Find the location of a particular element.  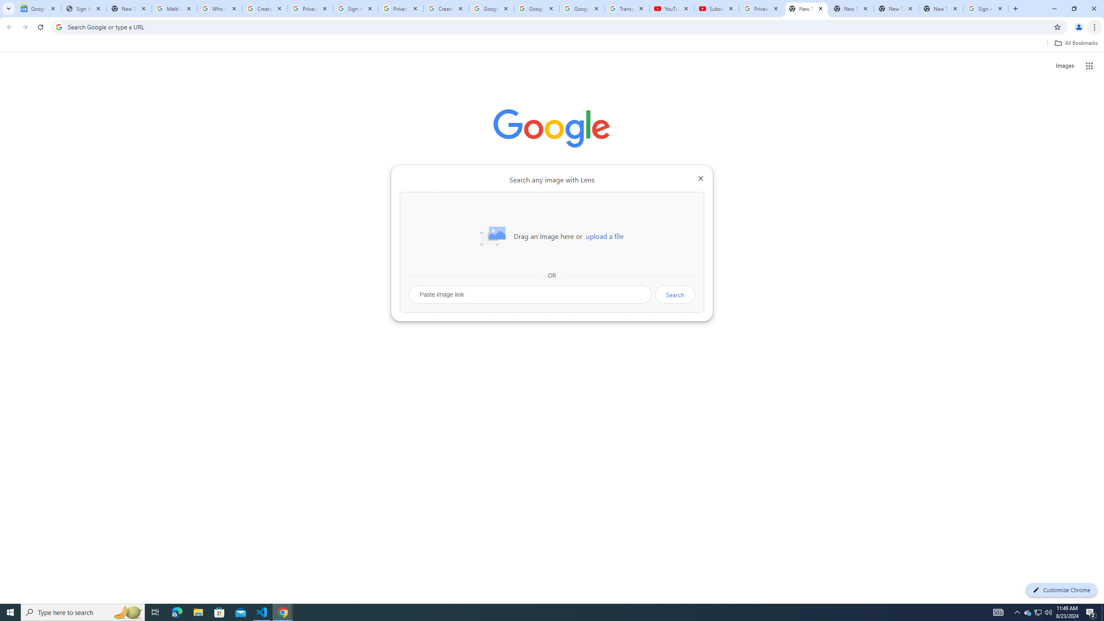

Who is my administrator? - Google Account Help is located at coordinates (220, 9).